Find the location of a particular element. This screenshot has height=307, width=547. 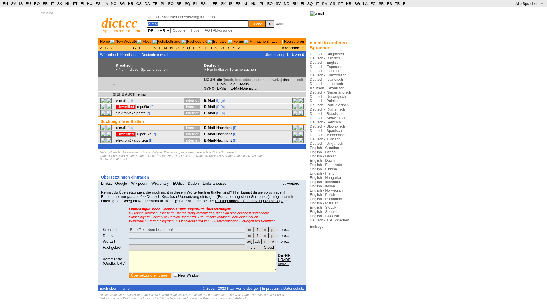

email is located at coordinates (142, 94).